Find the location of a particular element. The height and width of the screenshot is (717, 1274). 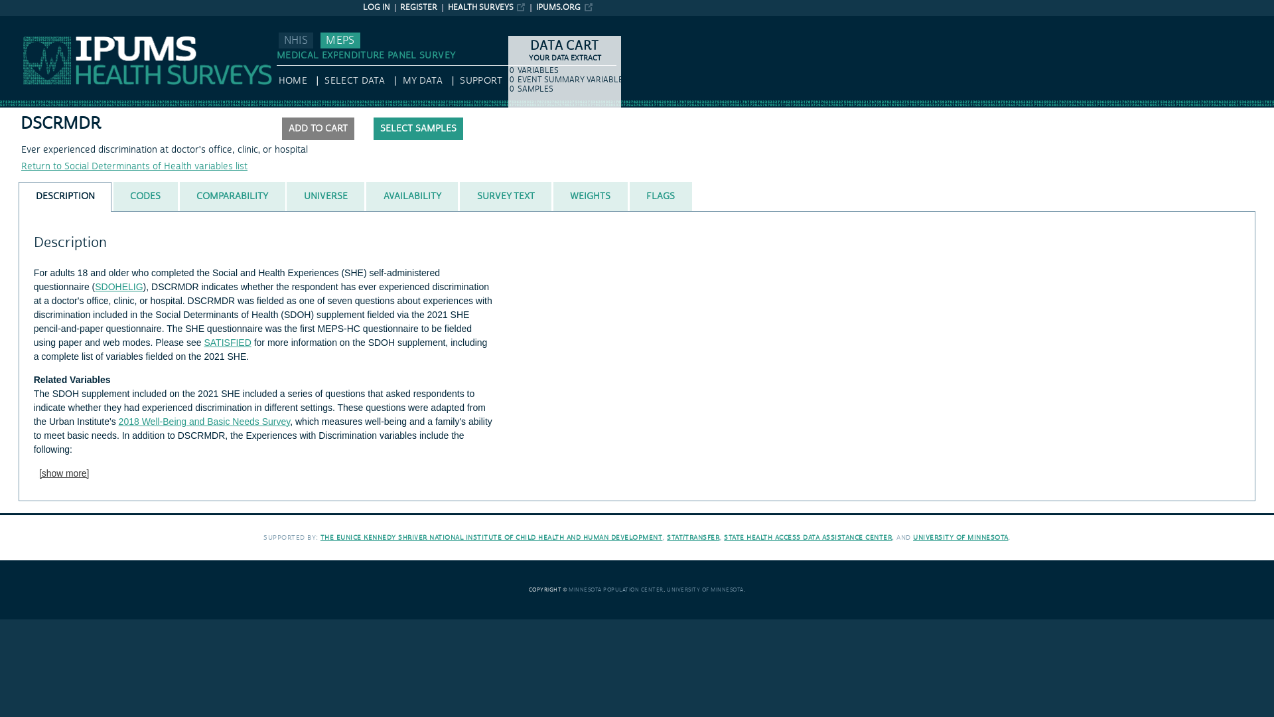

SDOHELIG is located at coordinates (118, 287).